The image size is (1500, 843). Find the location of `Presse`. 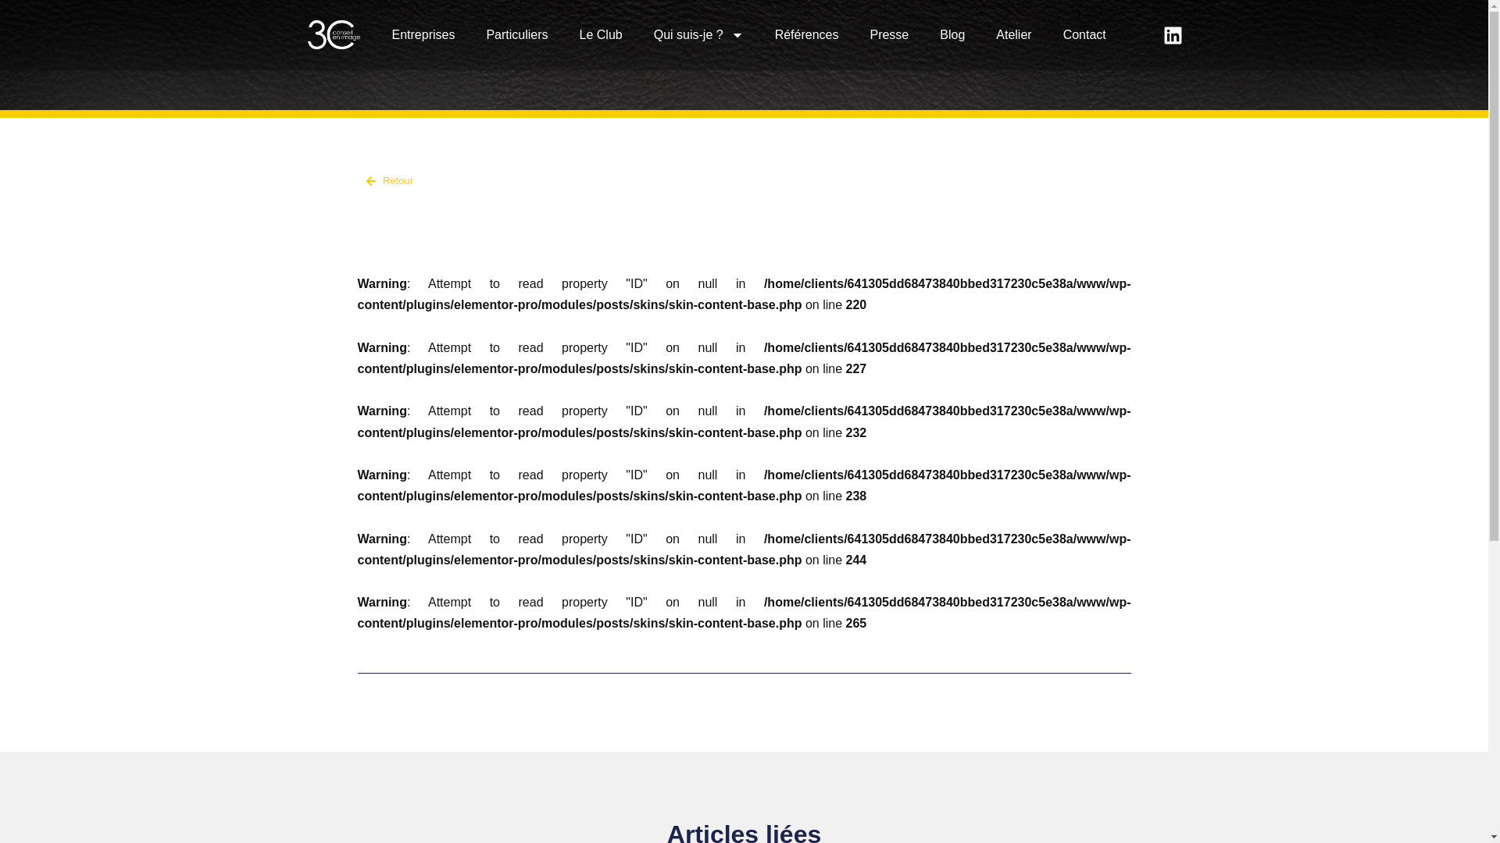

Presse is located at coordinates (889, 35).